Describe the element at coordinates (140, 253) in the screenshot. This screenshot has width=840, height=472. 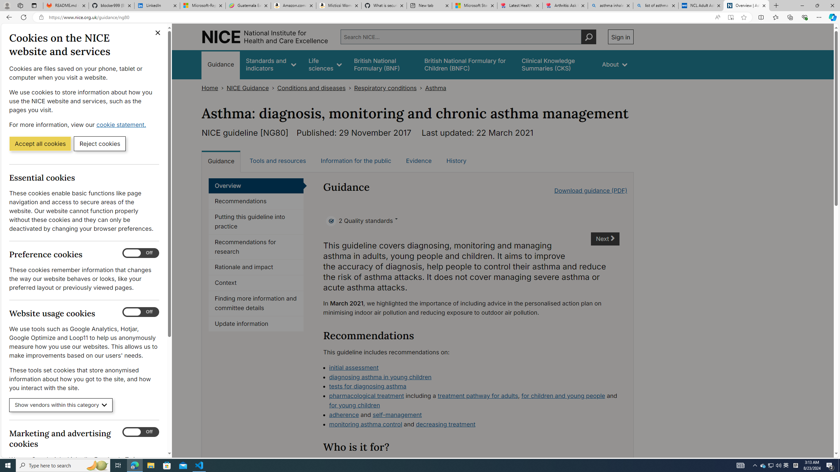
I see `Preference cookies` at that location.